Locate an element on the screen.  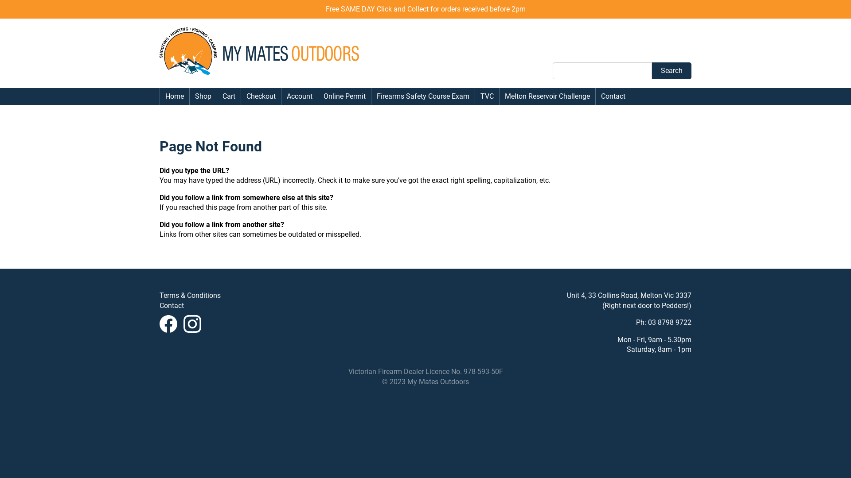
Terms & Conditions is located at coordinates (190, 296).